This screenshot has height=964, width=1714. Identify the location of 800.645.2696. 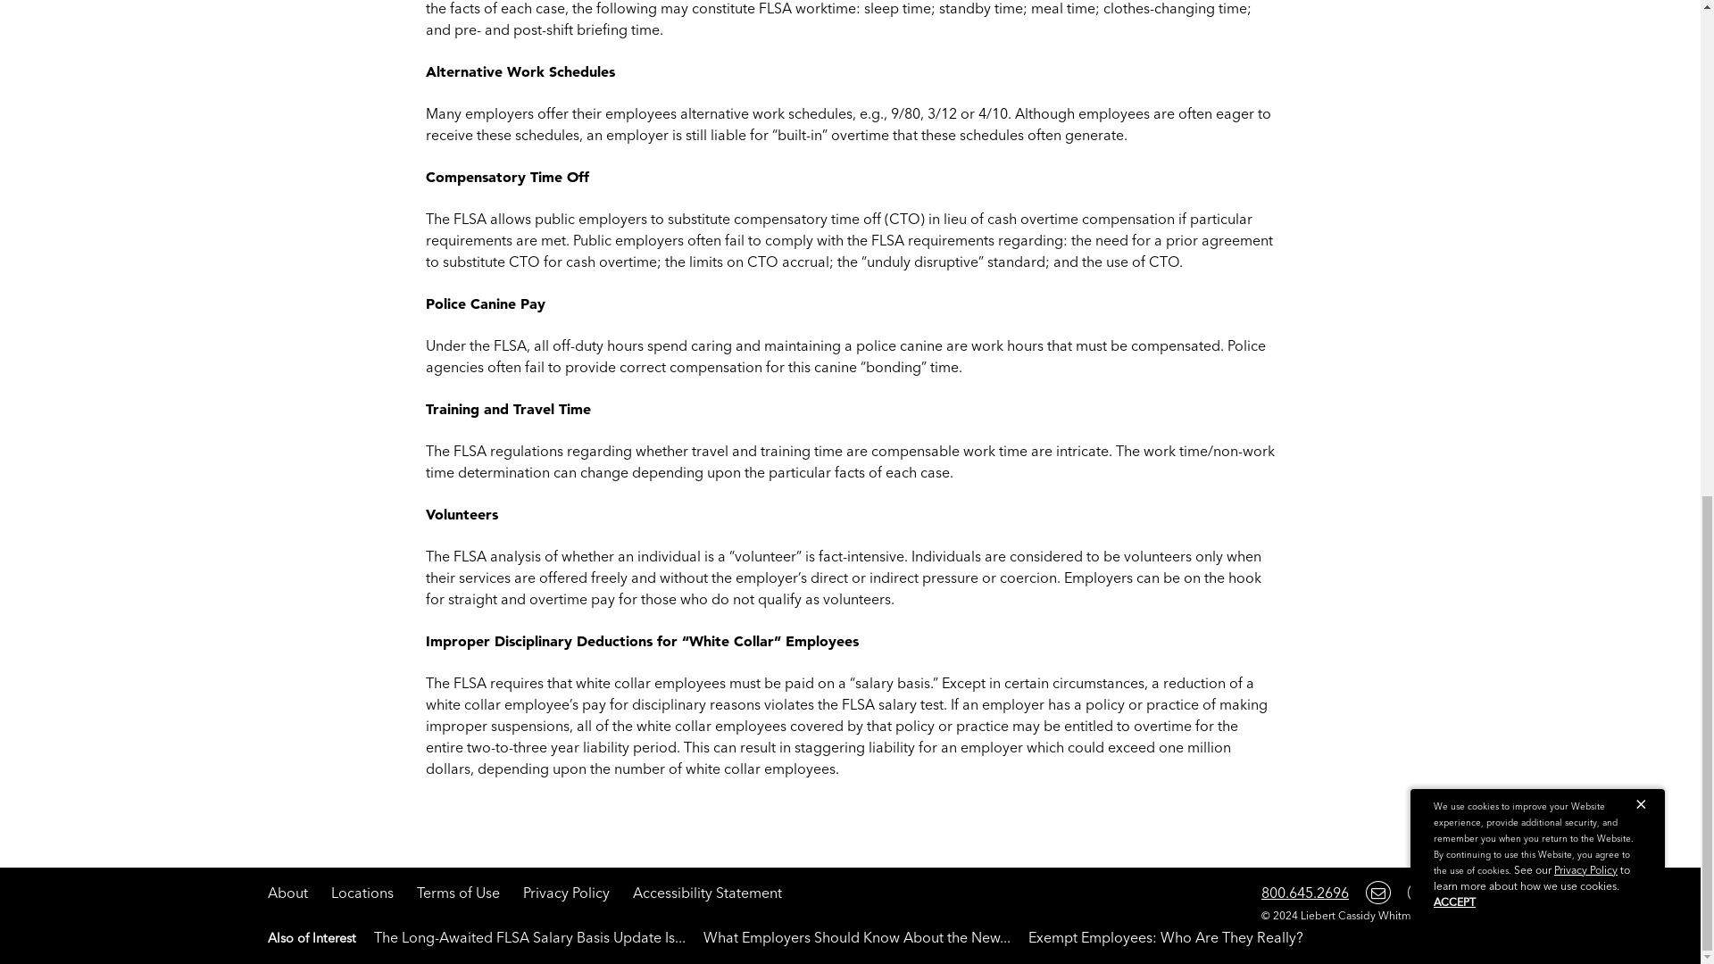
(1305, 893).